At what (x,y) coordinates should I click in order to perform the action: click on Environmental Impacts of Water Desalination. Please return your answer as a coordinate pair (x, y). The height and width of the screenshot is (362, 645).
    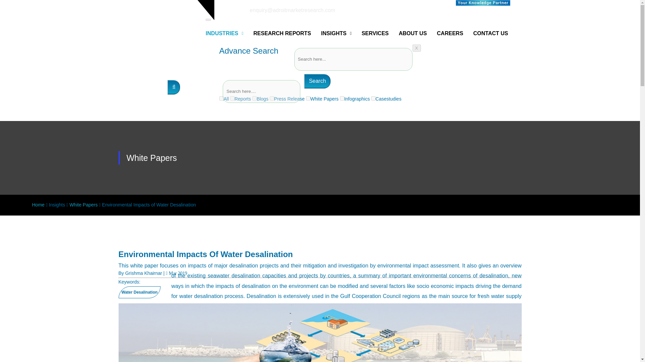
    Looking at the image, I should click on (319, 333).